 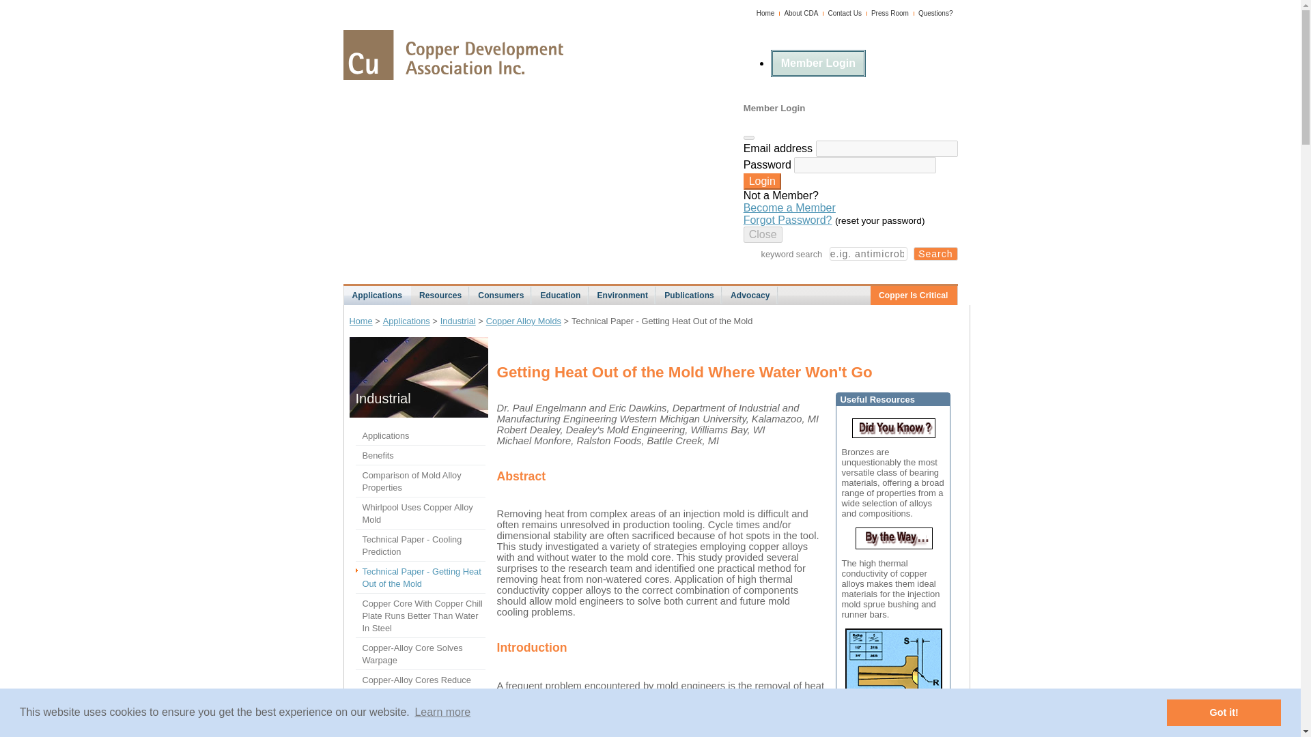 I want to click on Become a Member, so click(x=789, y=207).